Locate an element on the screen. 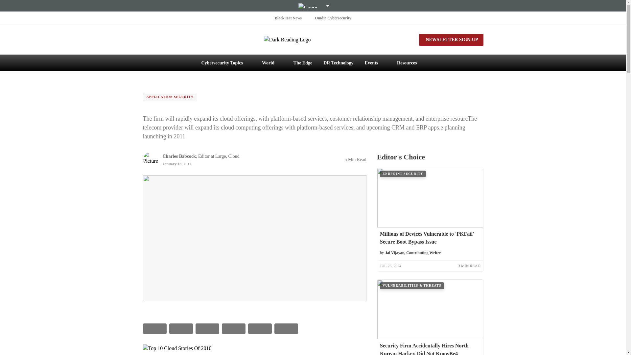 The width and height of the screenshot is (631, 355). Picture of Charles Babcock is located at coordinates (150, 159).